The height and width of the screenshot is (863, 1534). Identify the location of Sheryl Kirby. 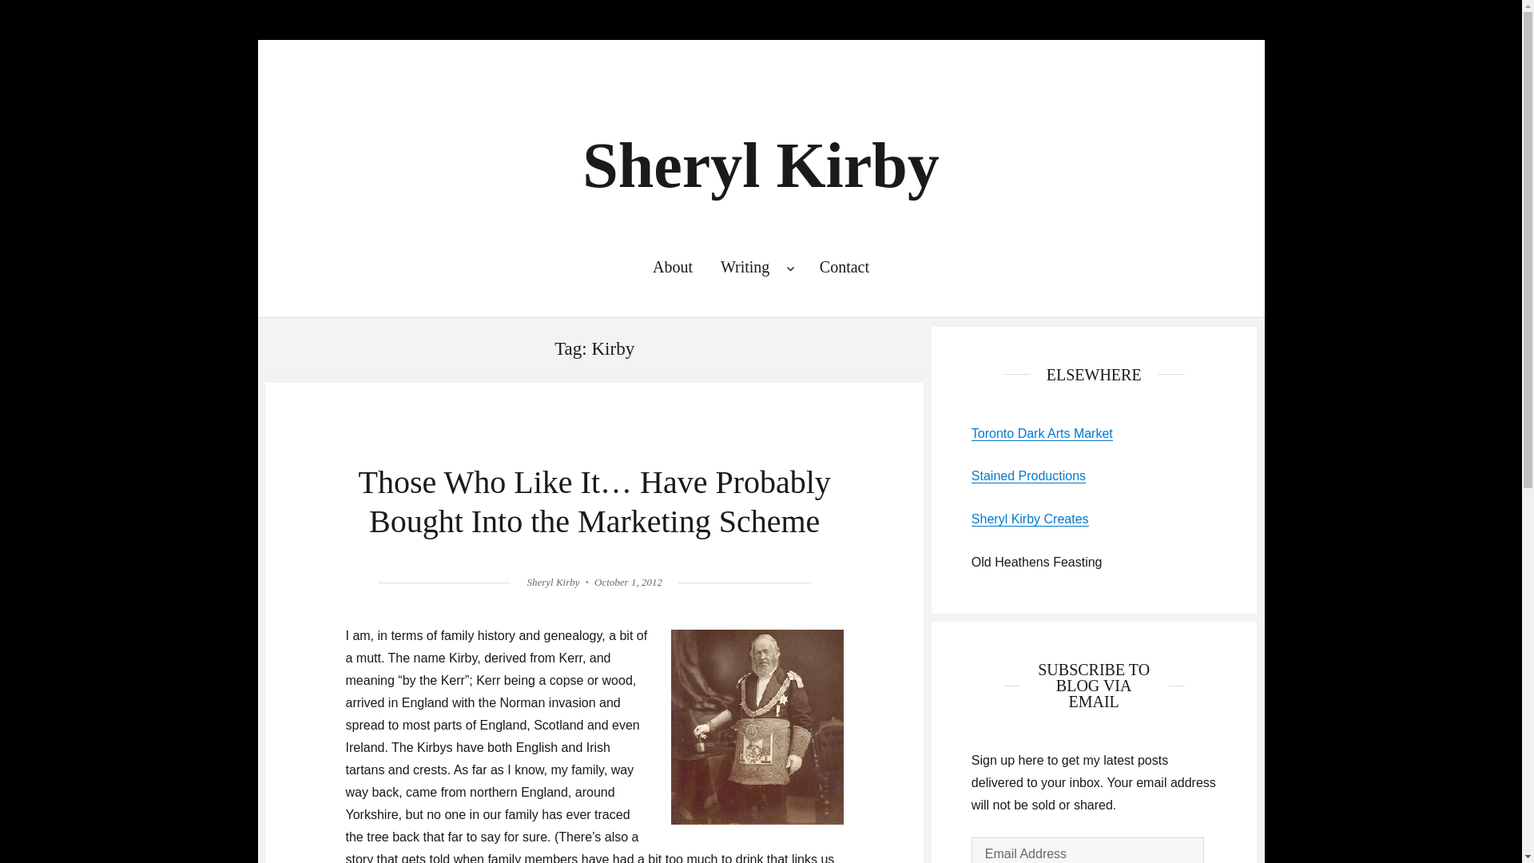
(553, 582).